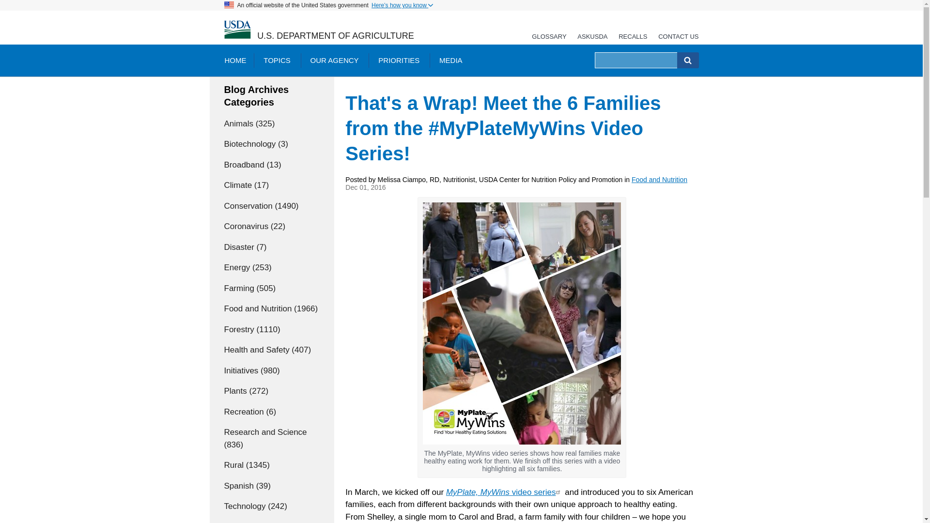 The width and height of the screenshot is (930, 523). What do you see at coordinates (334, 60) in the screenshot?
I see `OUR AGENCY` at bounding box center [334, 60].